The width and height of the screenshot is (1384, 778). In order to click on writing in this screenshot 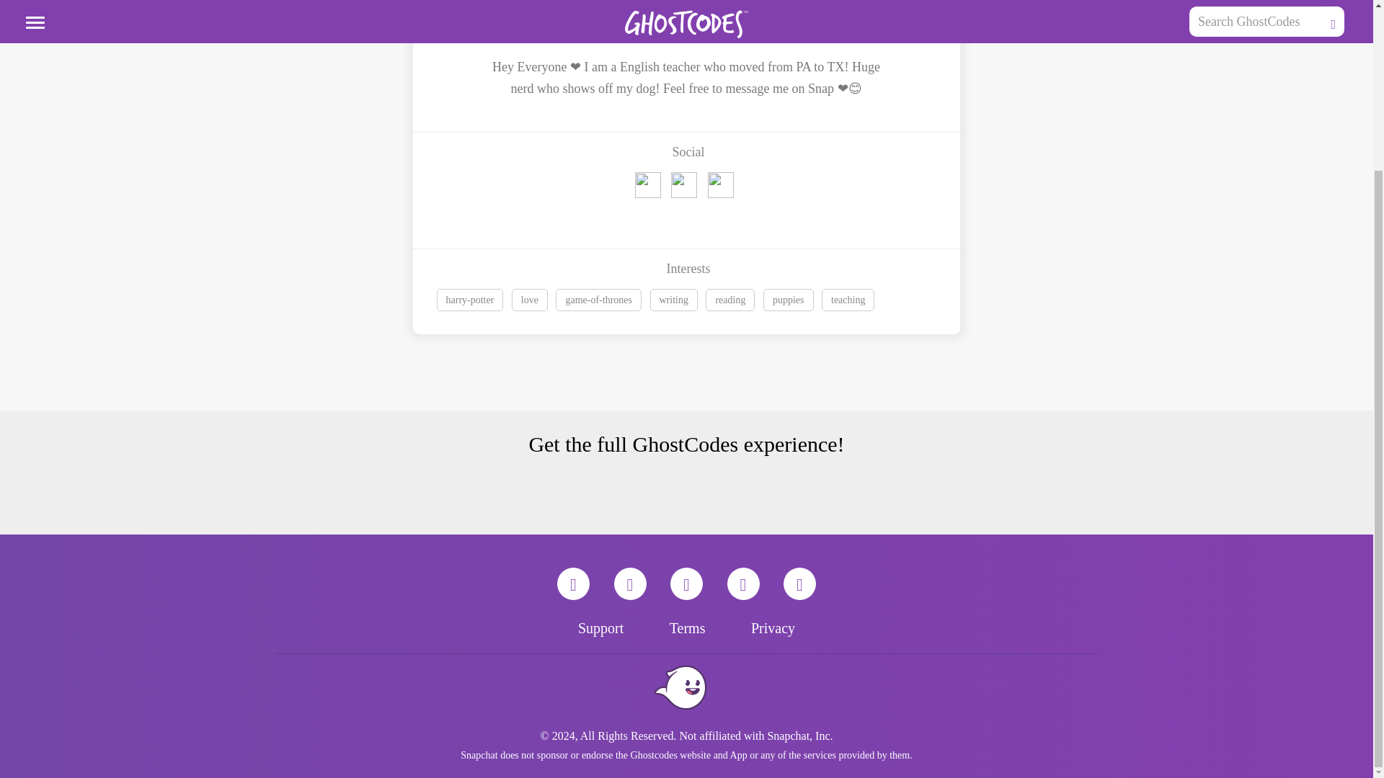, I will do `click(678, 301)`.